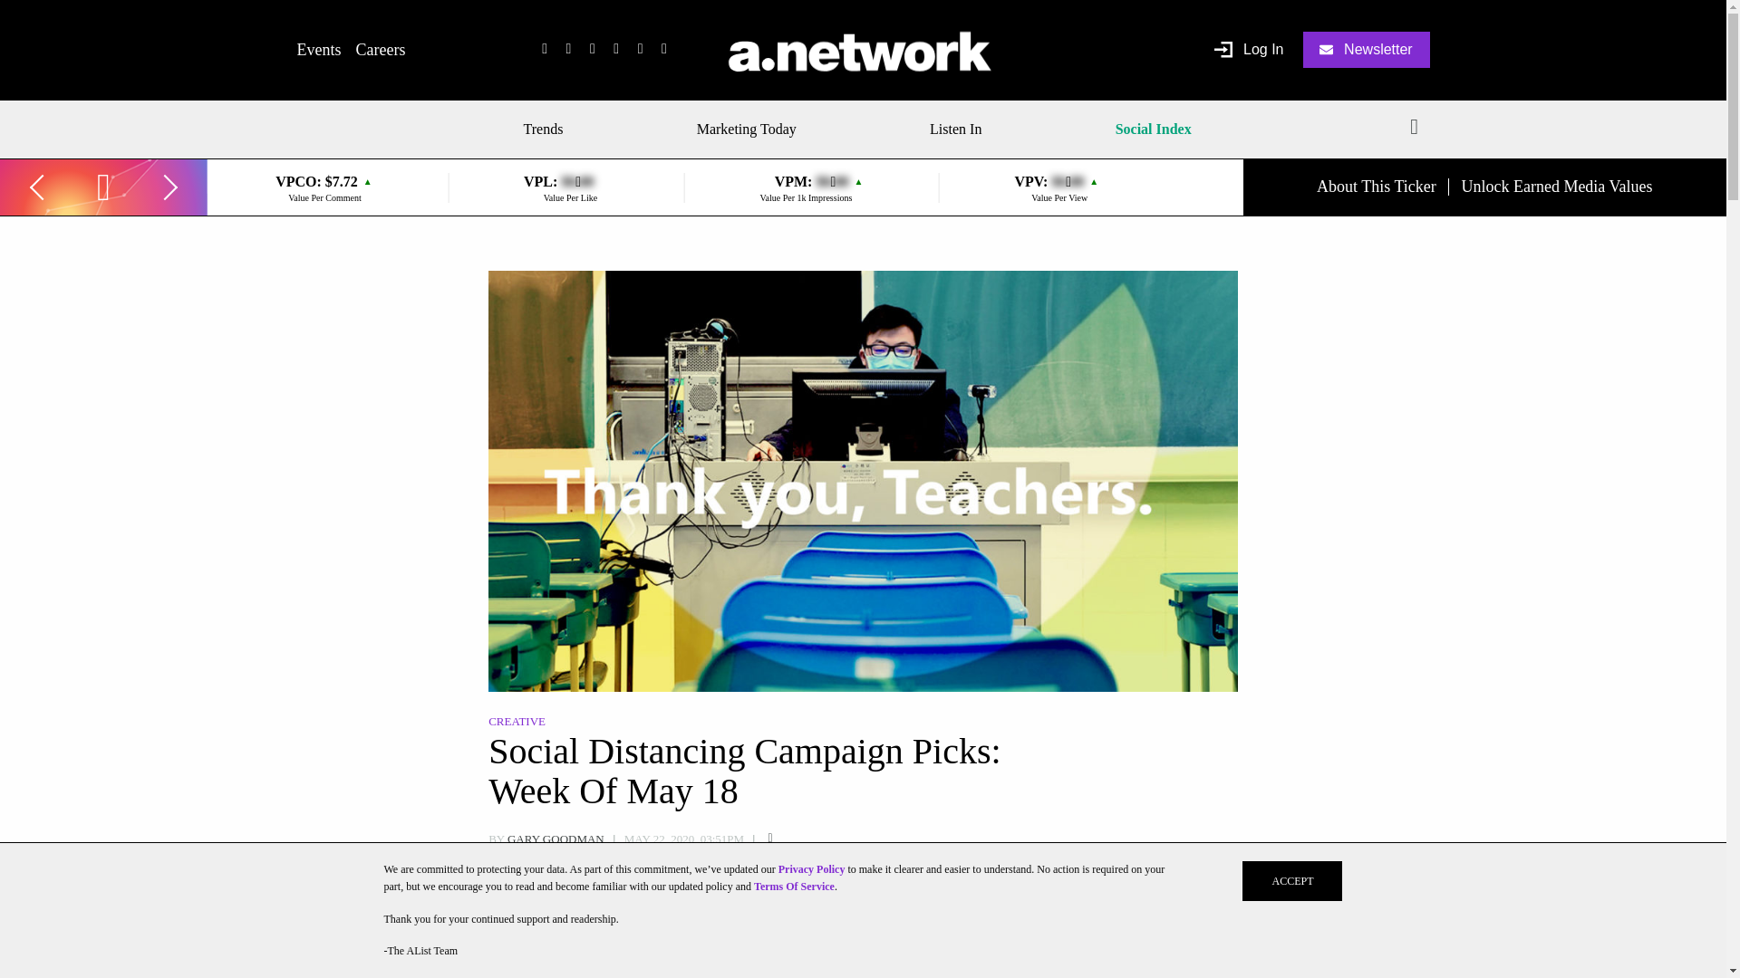 The width and height of the screenshot is (1740, 978). What do you see at coordinates (1249, 51) in the screenshot?
I see `Log In` at bounding box center [1249, 51].